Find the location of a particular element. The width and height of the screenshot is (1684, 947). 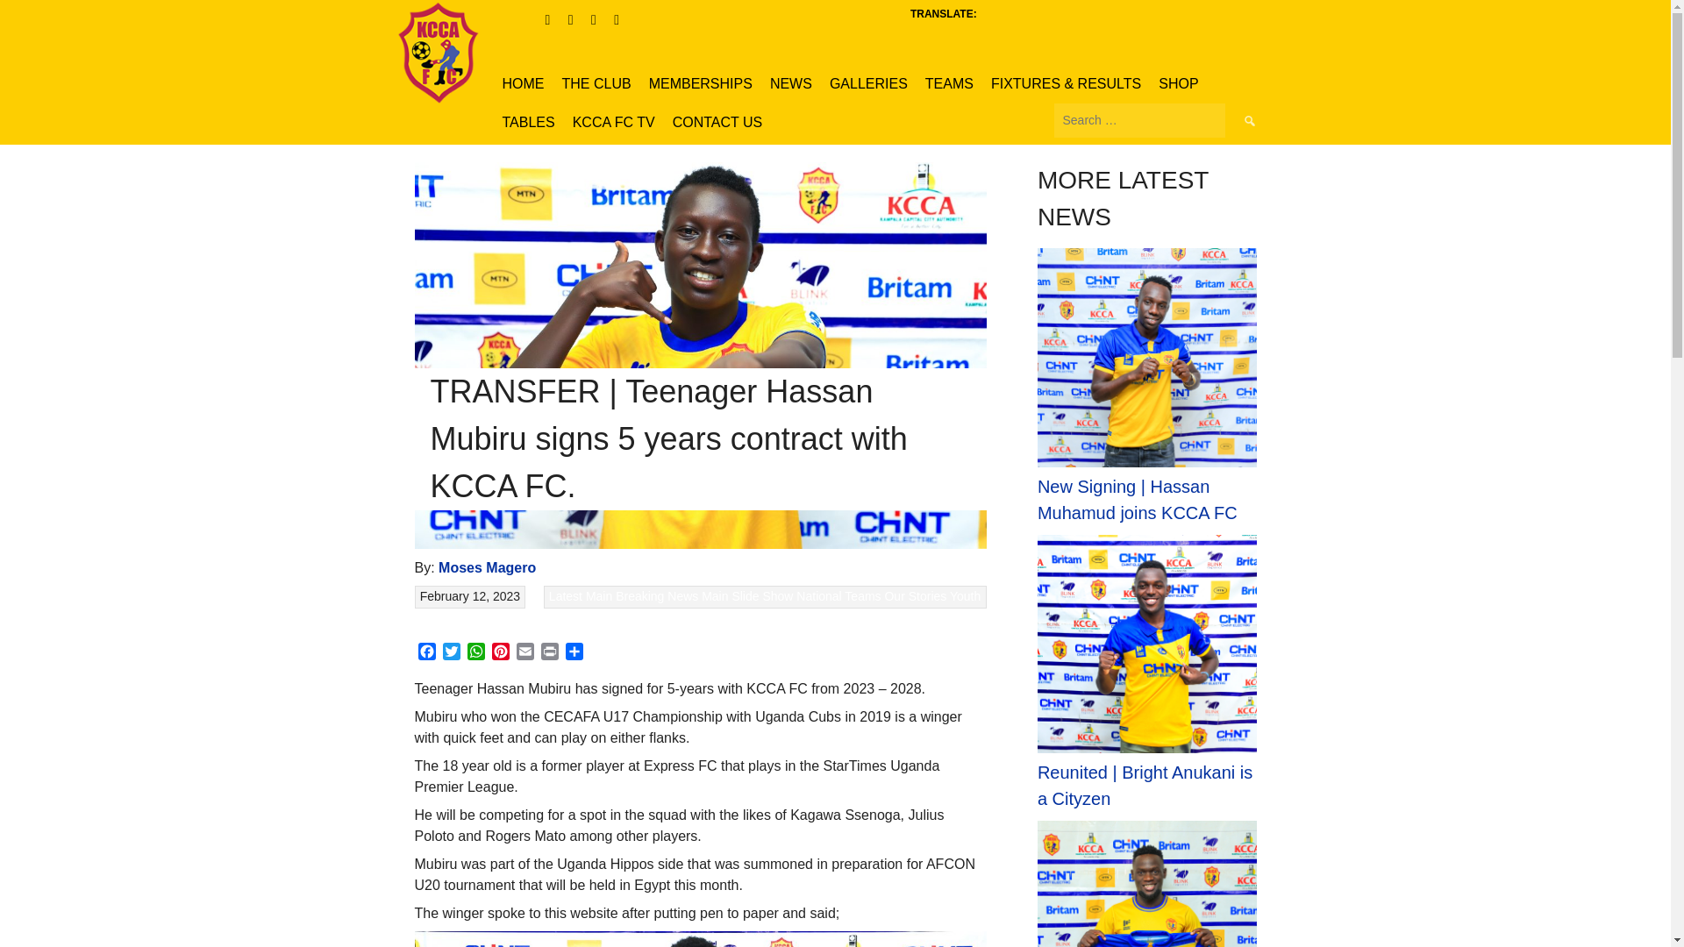

Moses Magero is located at coordinates (486, 567).